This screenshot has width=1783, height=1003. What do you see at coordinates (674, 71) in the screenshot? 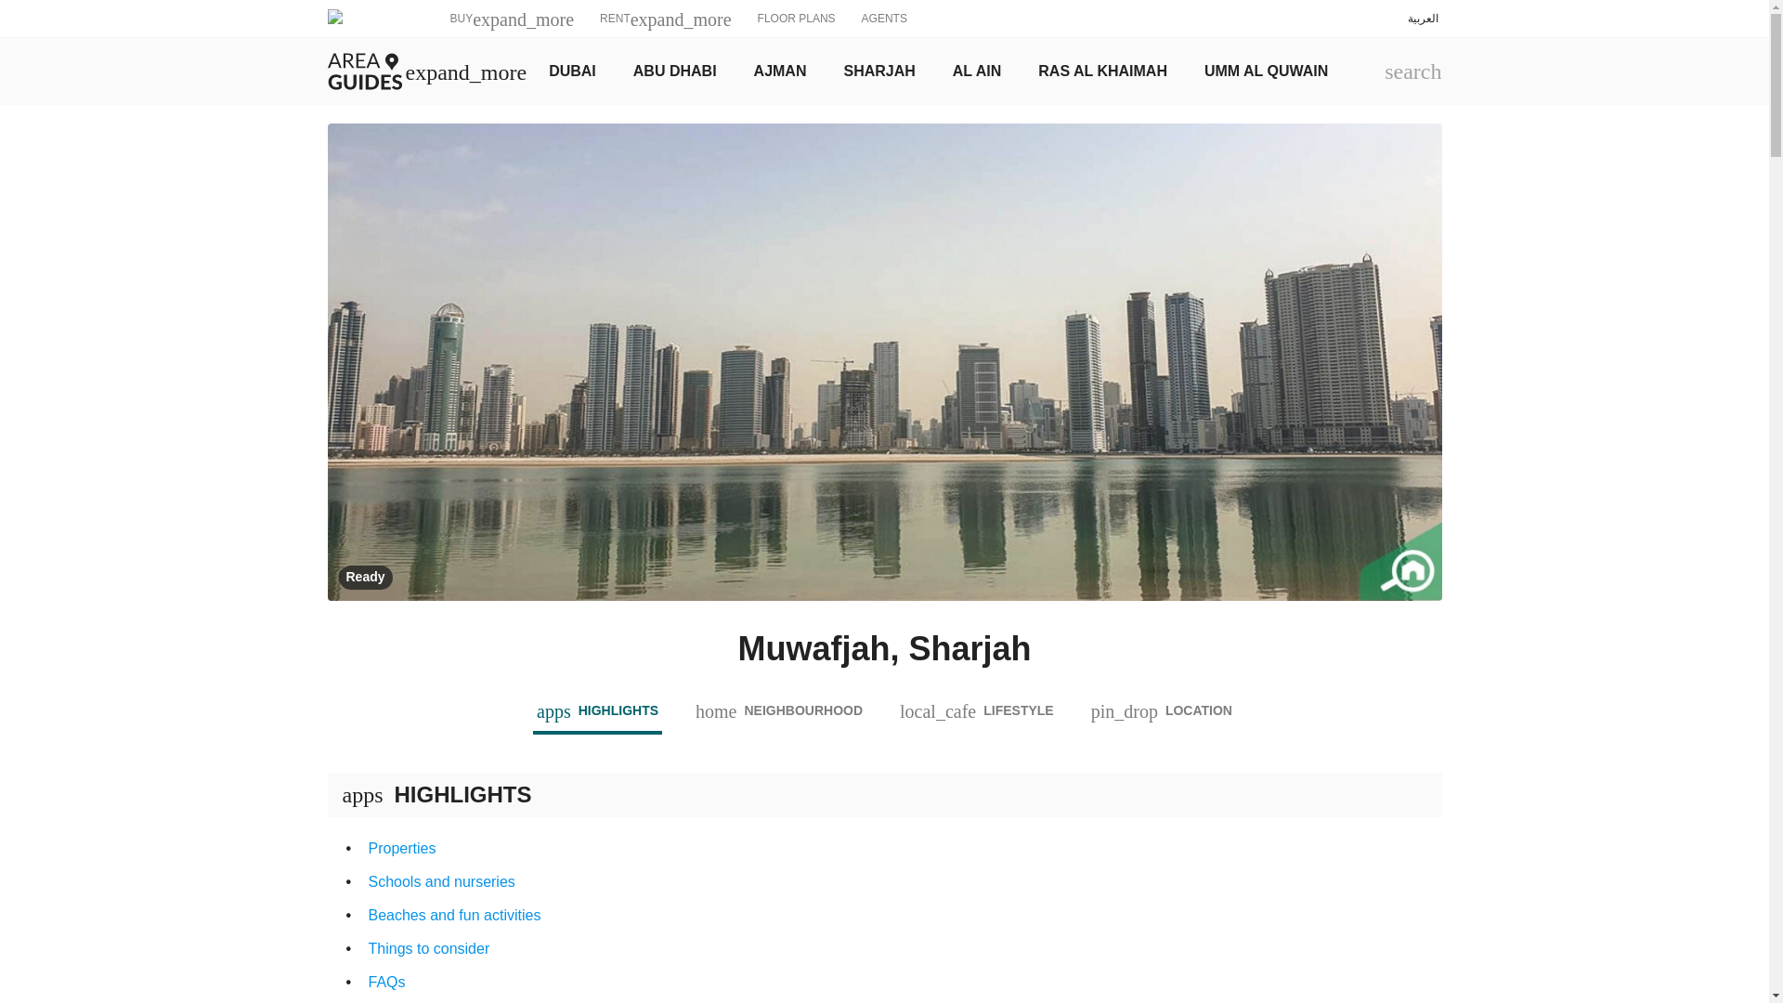
I see `ABU DHABI` at bounding box center [674, 71].